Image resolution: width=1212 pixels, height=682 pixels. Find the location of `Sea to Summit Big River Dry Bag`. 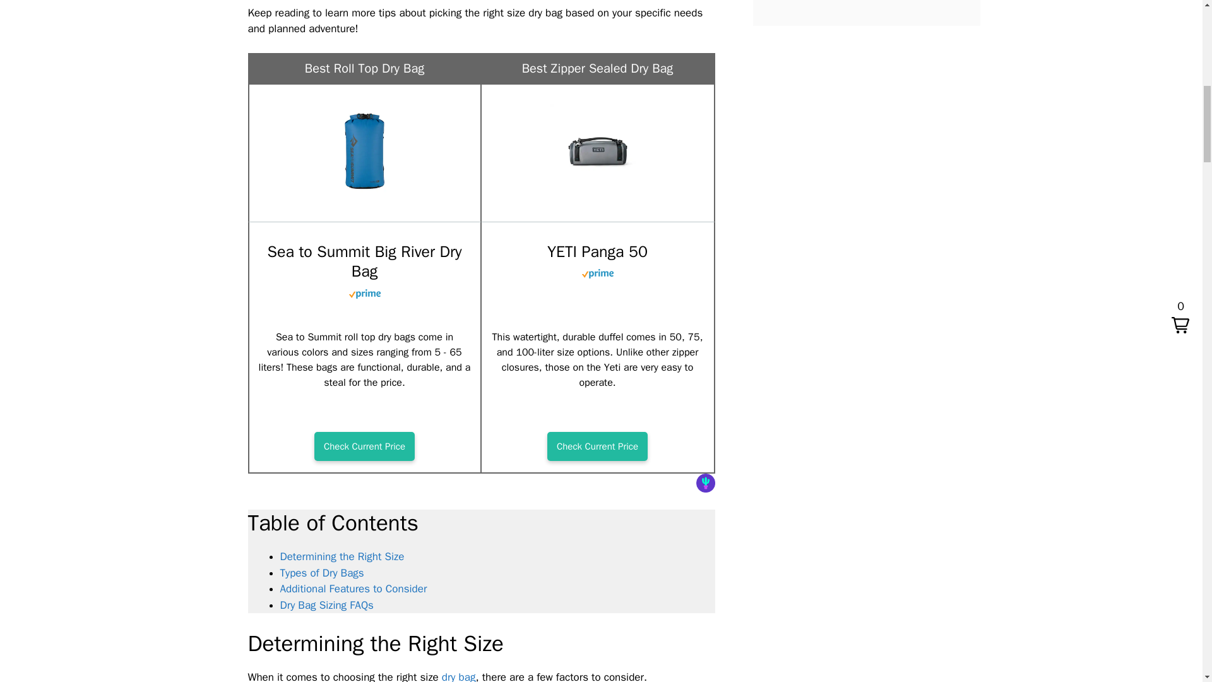

Sea to Summit Big River Dry Bag is located at coordinates (365, 261).